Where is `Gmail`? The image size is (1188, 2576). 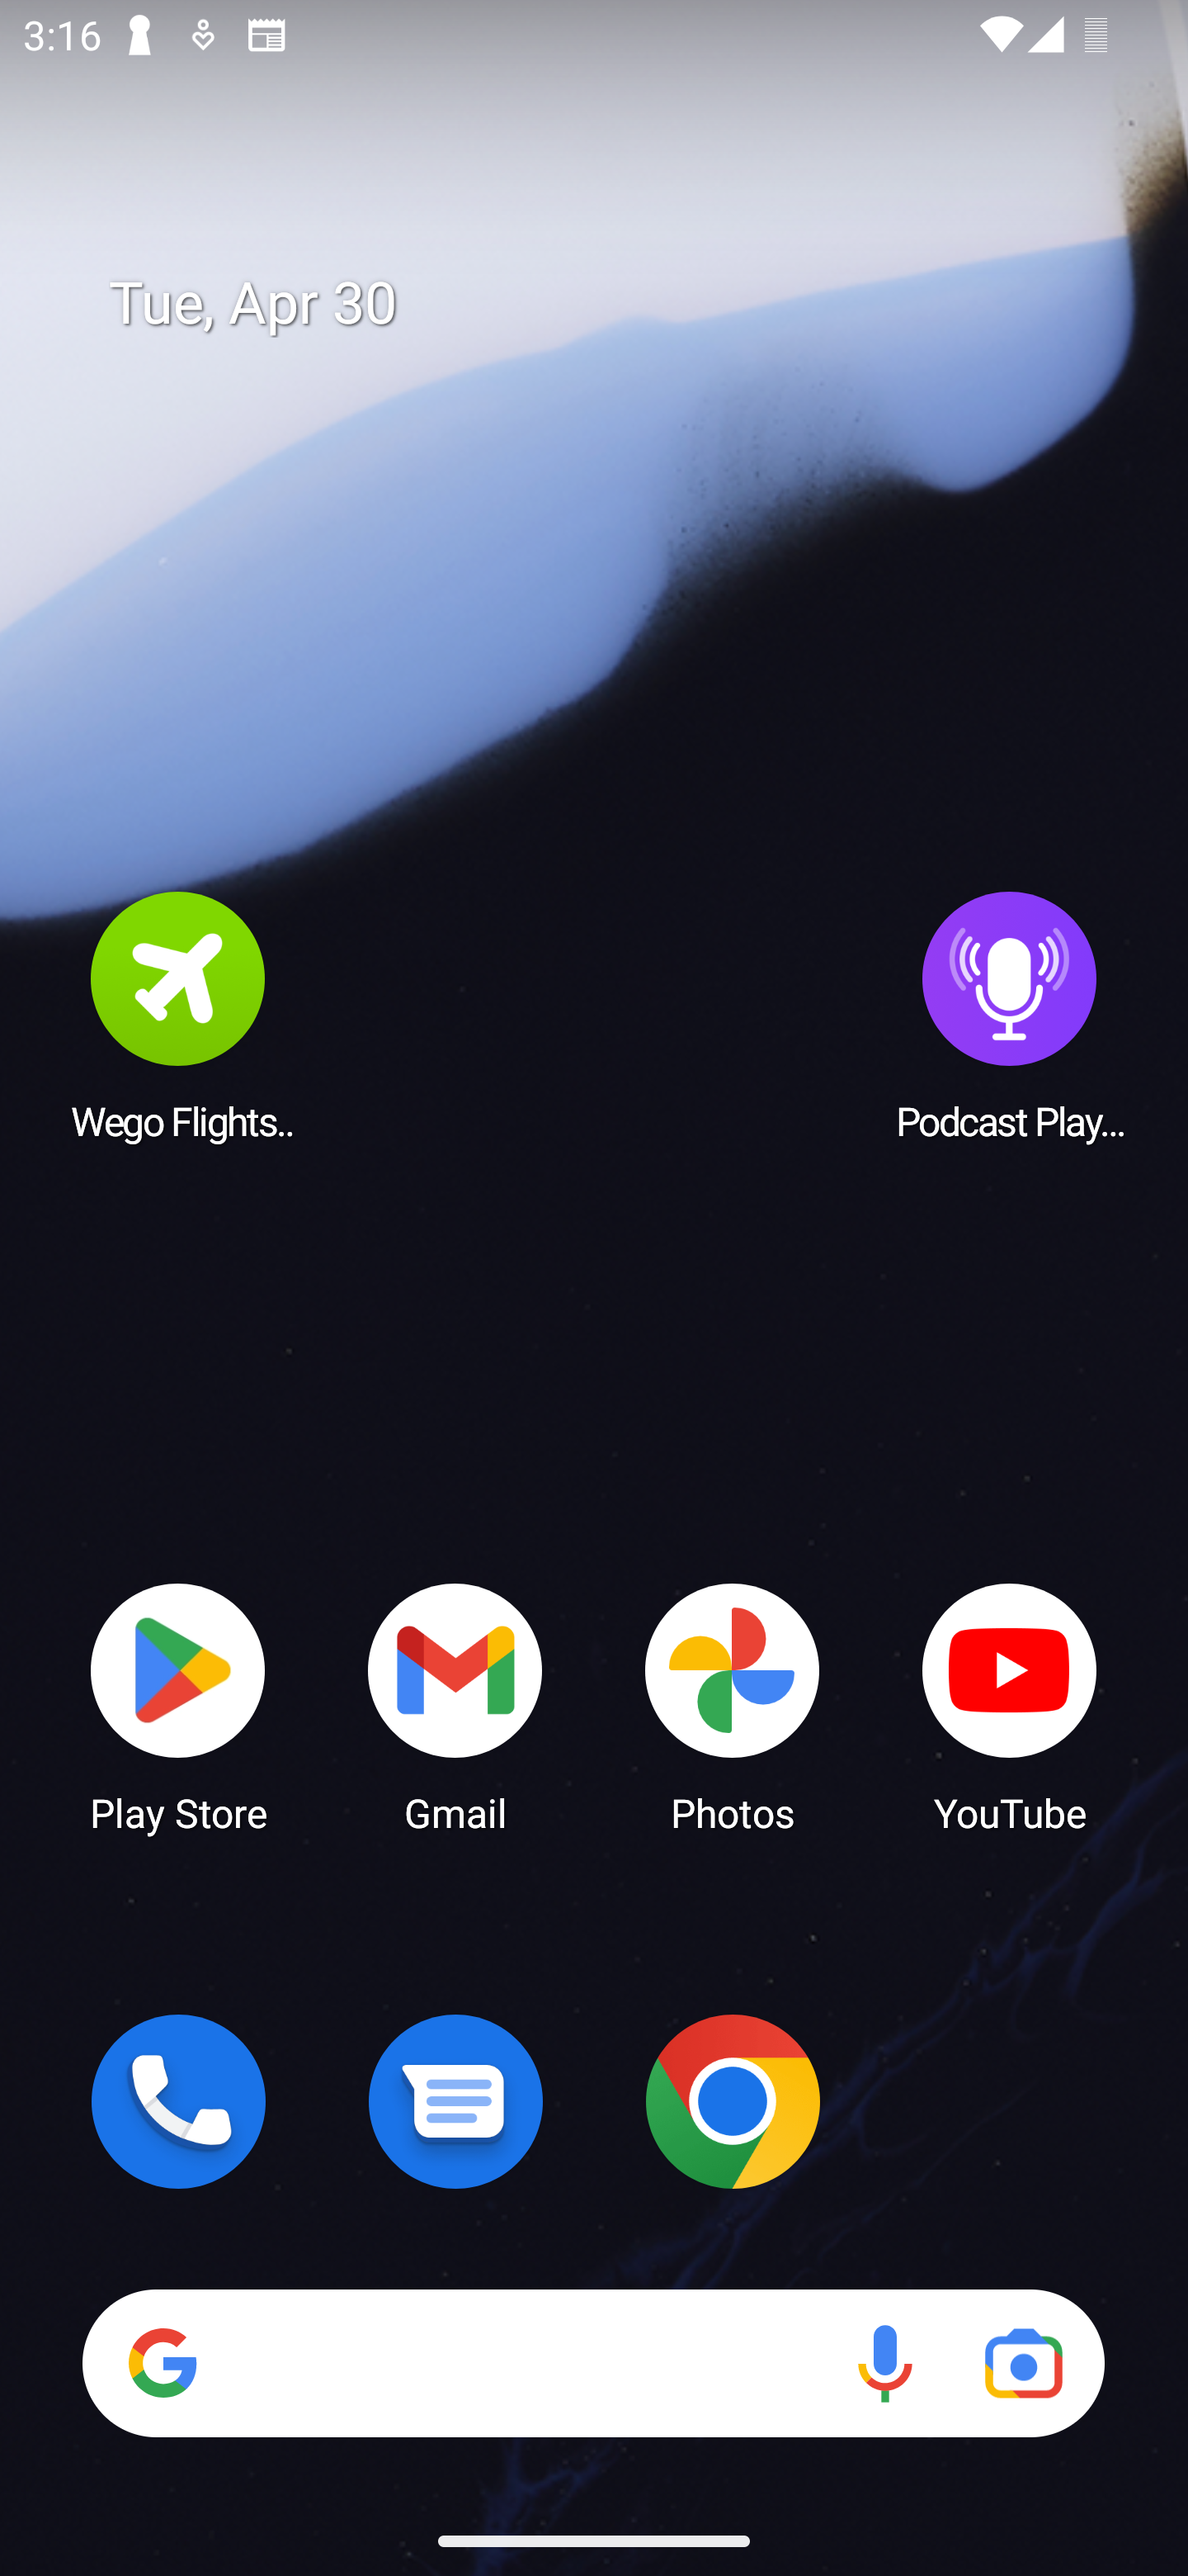 Gmail is located at coordinates (455, 1706).